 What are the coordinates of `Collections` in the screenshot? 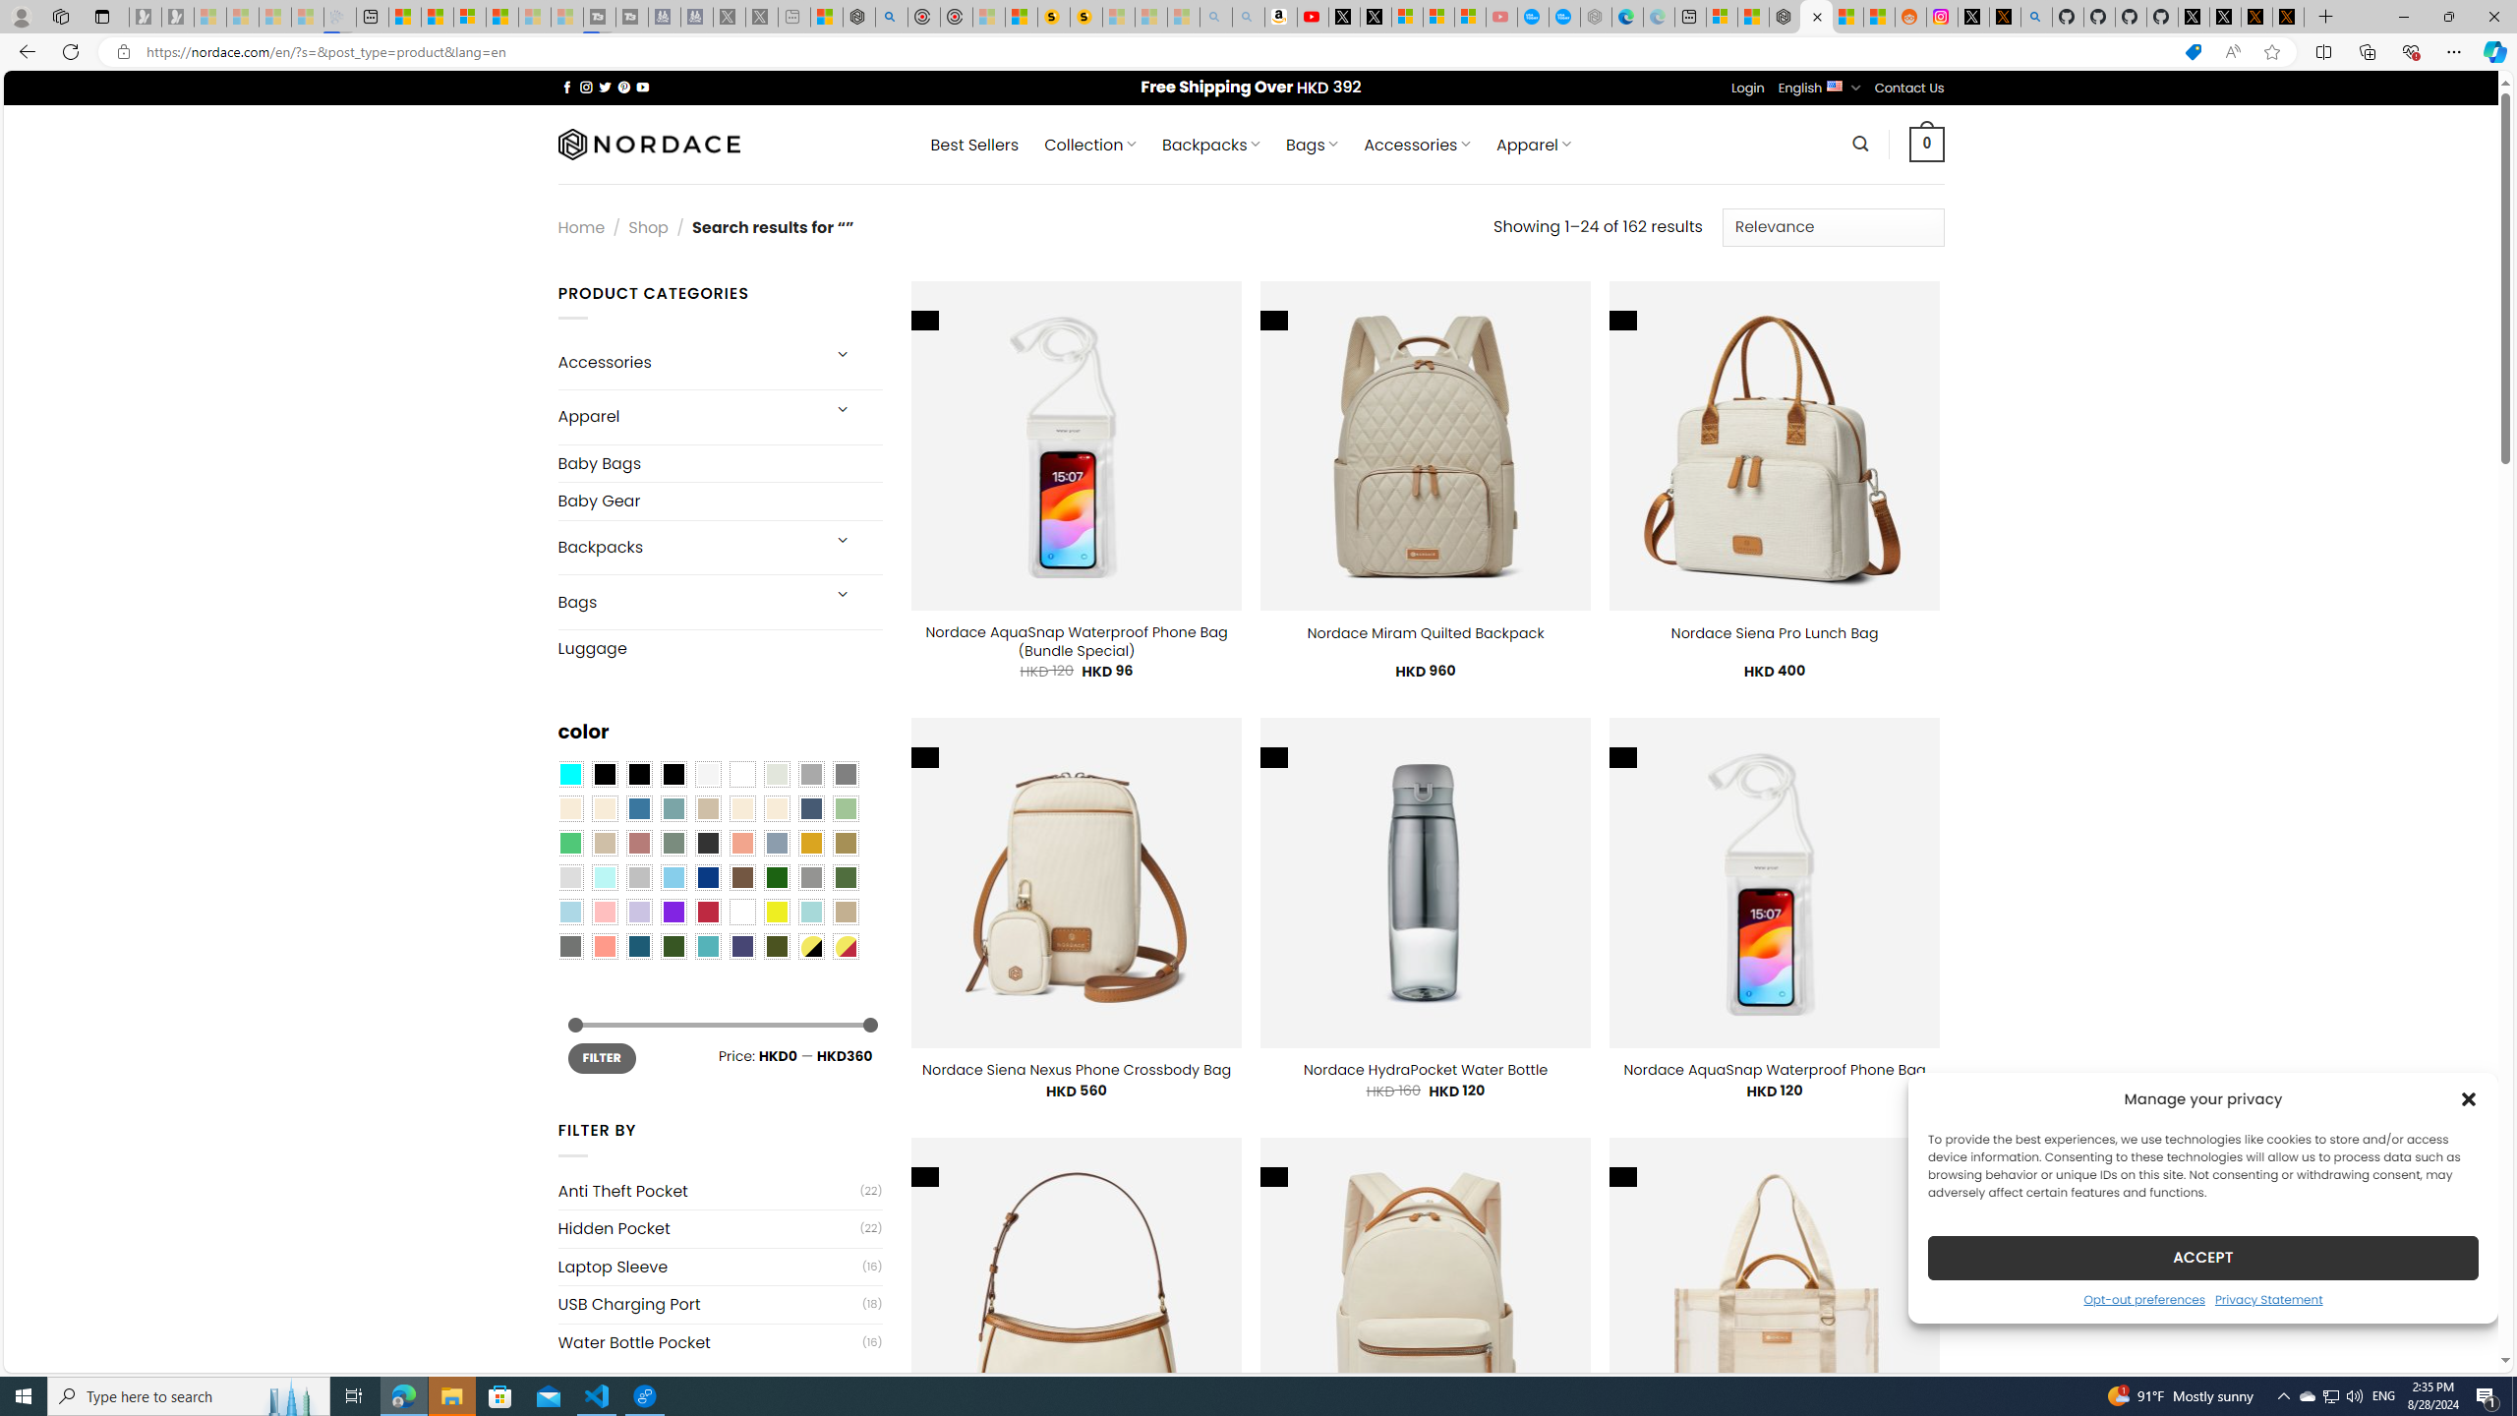 It's located at (2367, 51).